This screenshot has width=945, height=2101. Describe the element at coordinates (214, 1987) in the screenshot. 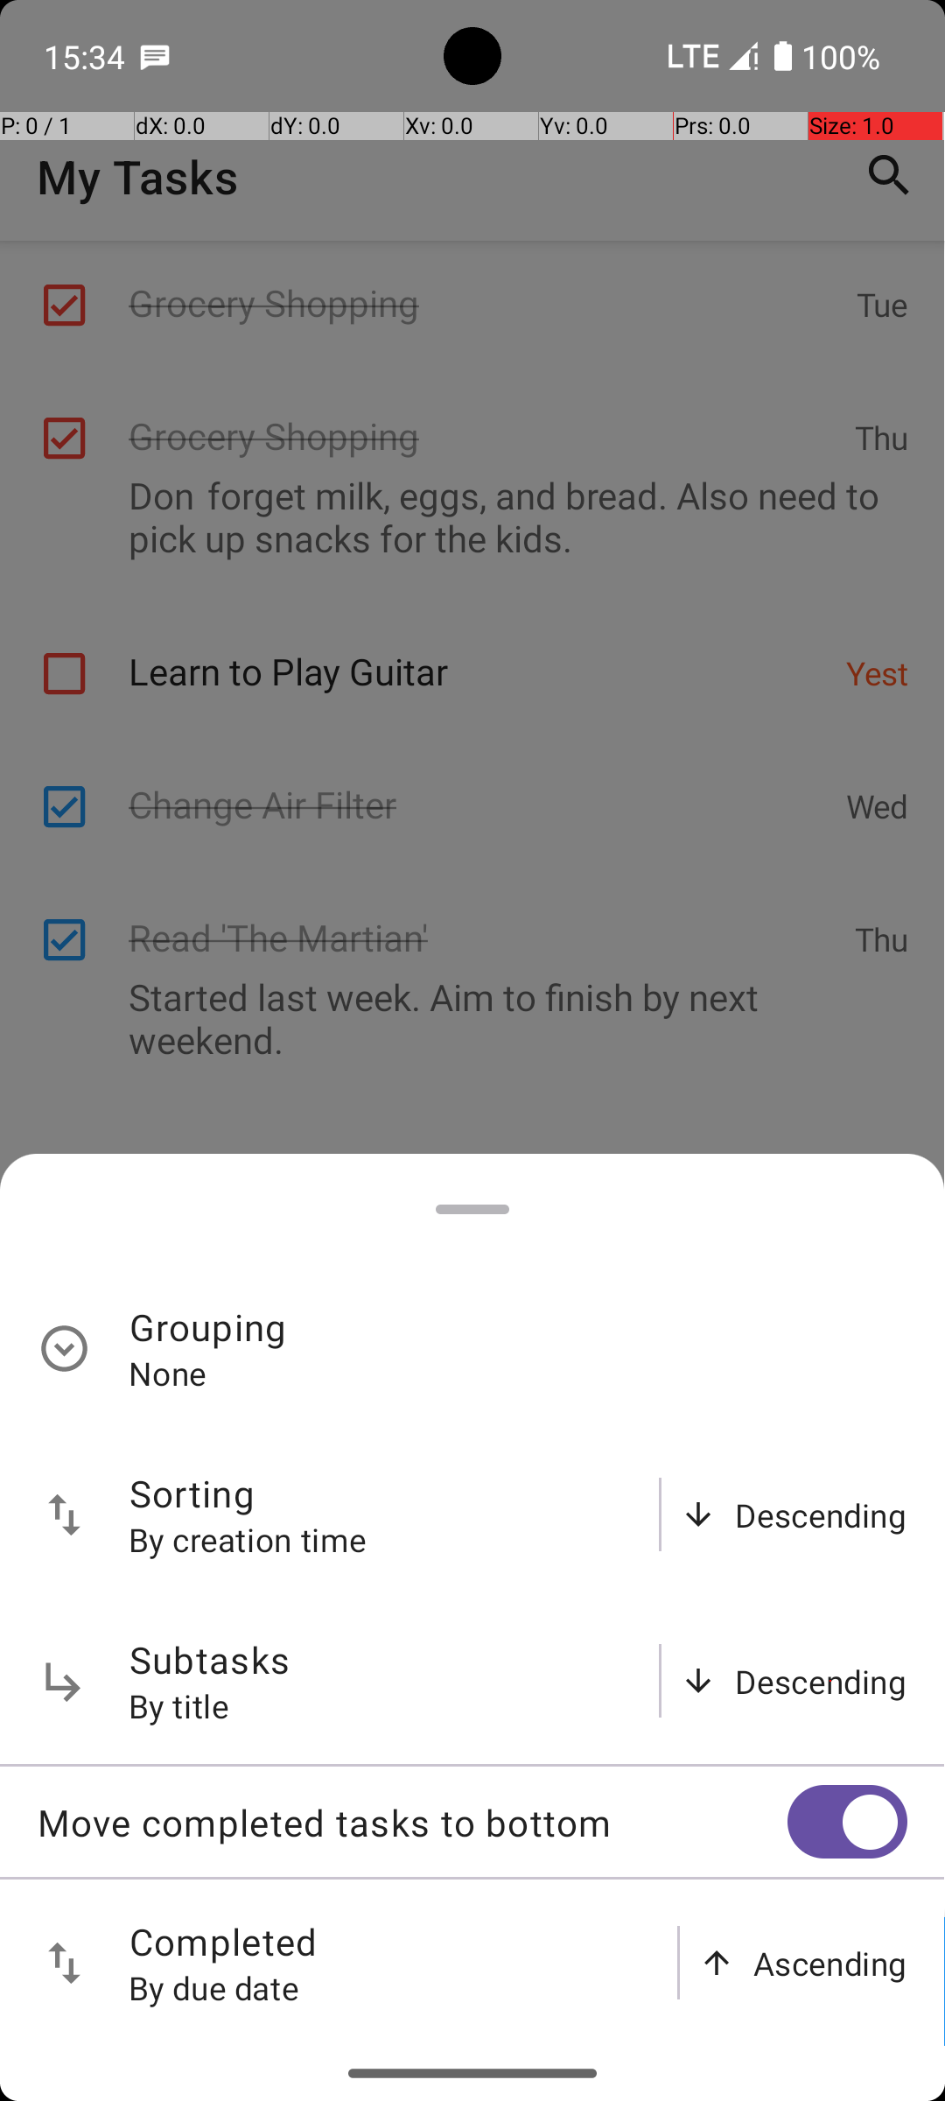

I see `By due date` at that location.